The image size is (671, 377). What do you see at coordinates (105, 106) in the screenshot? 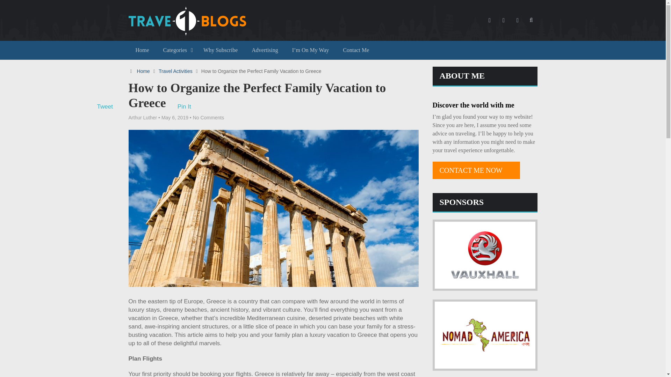
I see `Tweet` at bounding box center [105, 106].